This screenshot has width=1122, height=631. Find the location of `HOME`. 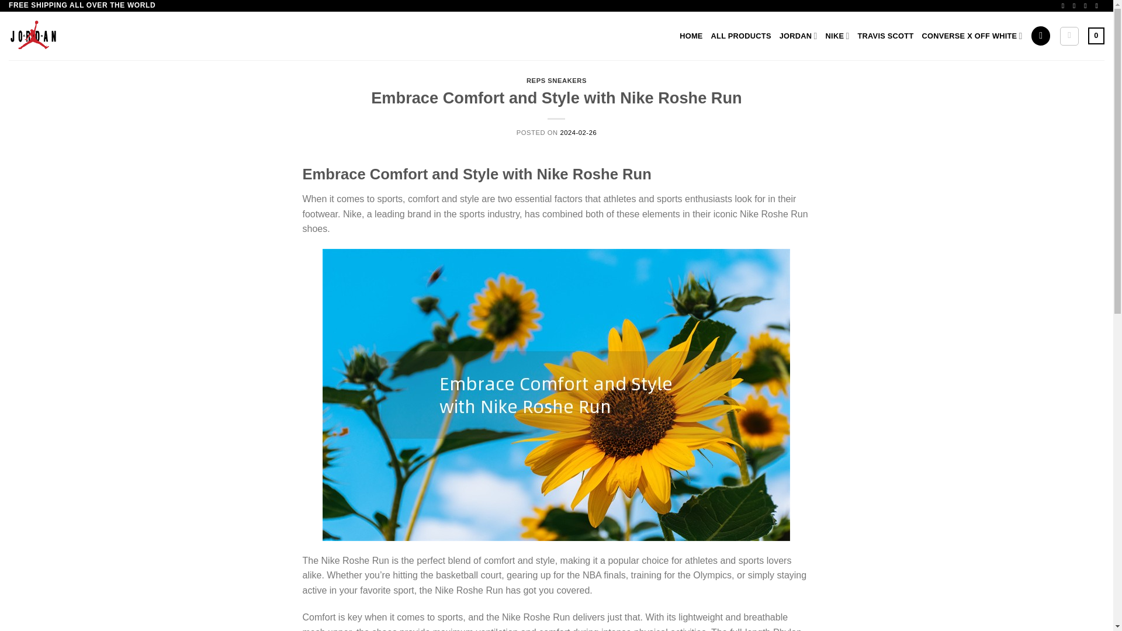

HOME is located at coordinates (691, 36).